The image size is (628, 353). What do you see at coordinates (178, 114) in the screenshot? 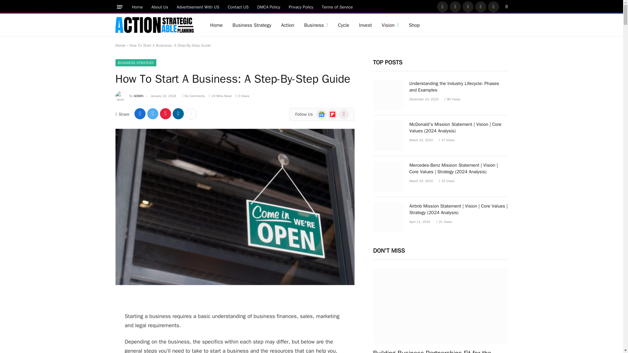
I see `Share on LinkedIn` at bounding box center [178, 114].